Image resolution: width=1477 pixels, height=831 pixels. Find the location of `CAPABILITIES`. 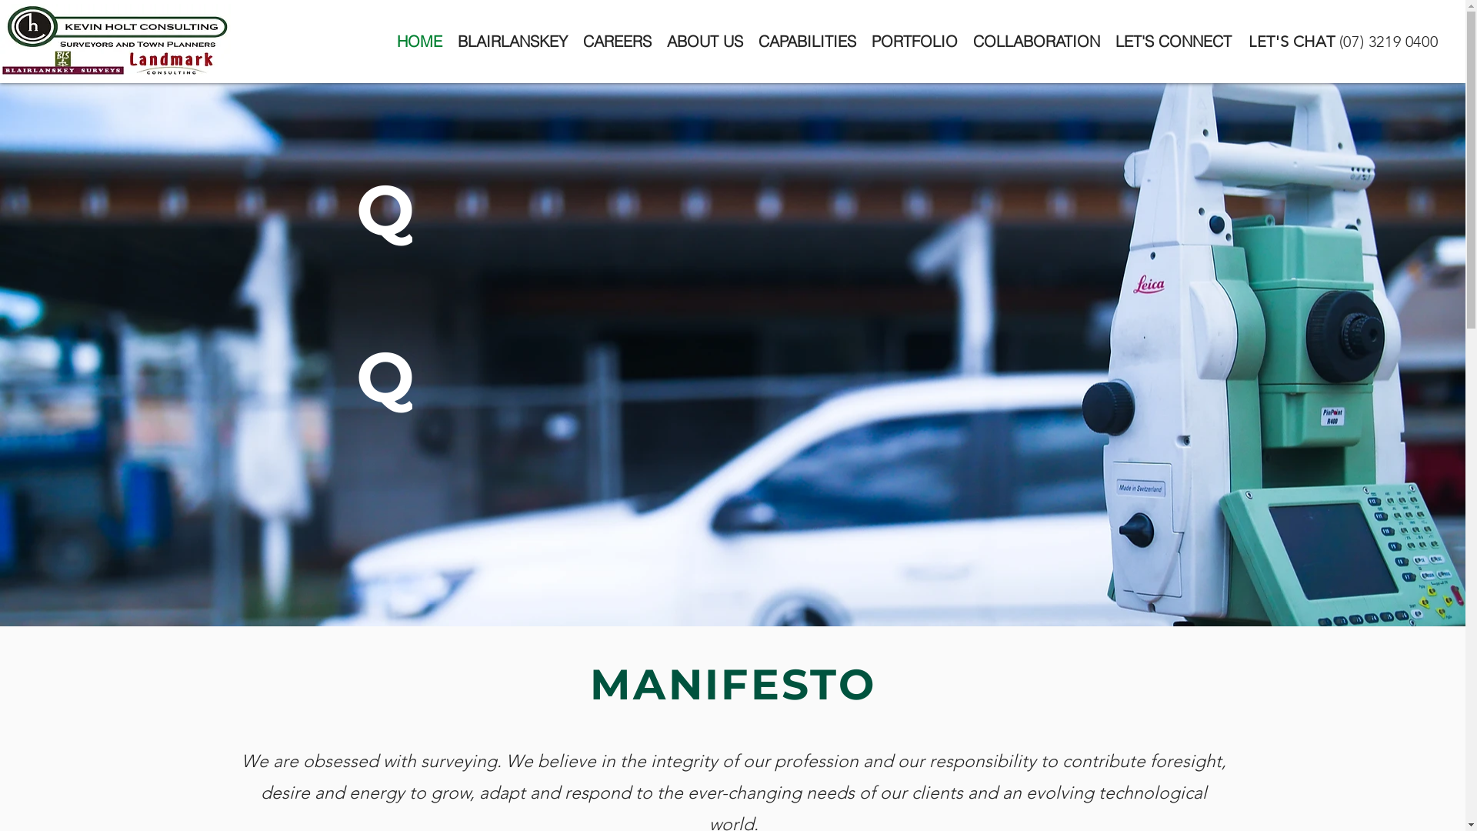

CAPABILITIES is located at coordinates (808, 42).